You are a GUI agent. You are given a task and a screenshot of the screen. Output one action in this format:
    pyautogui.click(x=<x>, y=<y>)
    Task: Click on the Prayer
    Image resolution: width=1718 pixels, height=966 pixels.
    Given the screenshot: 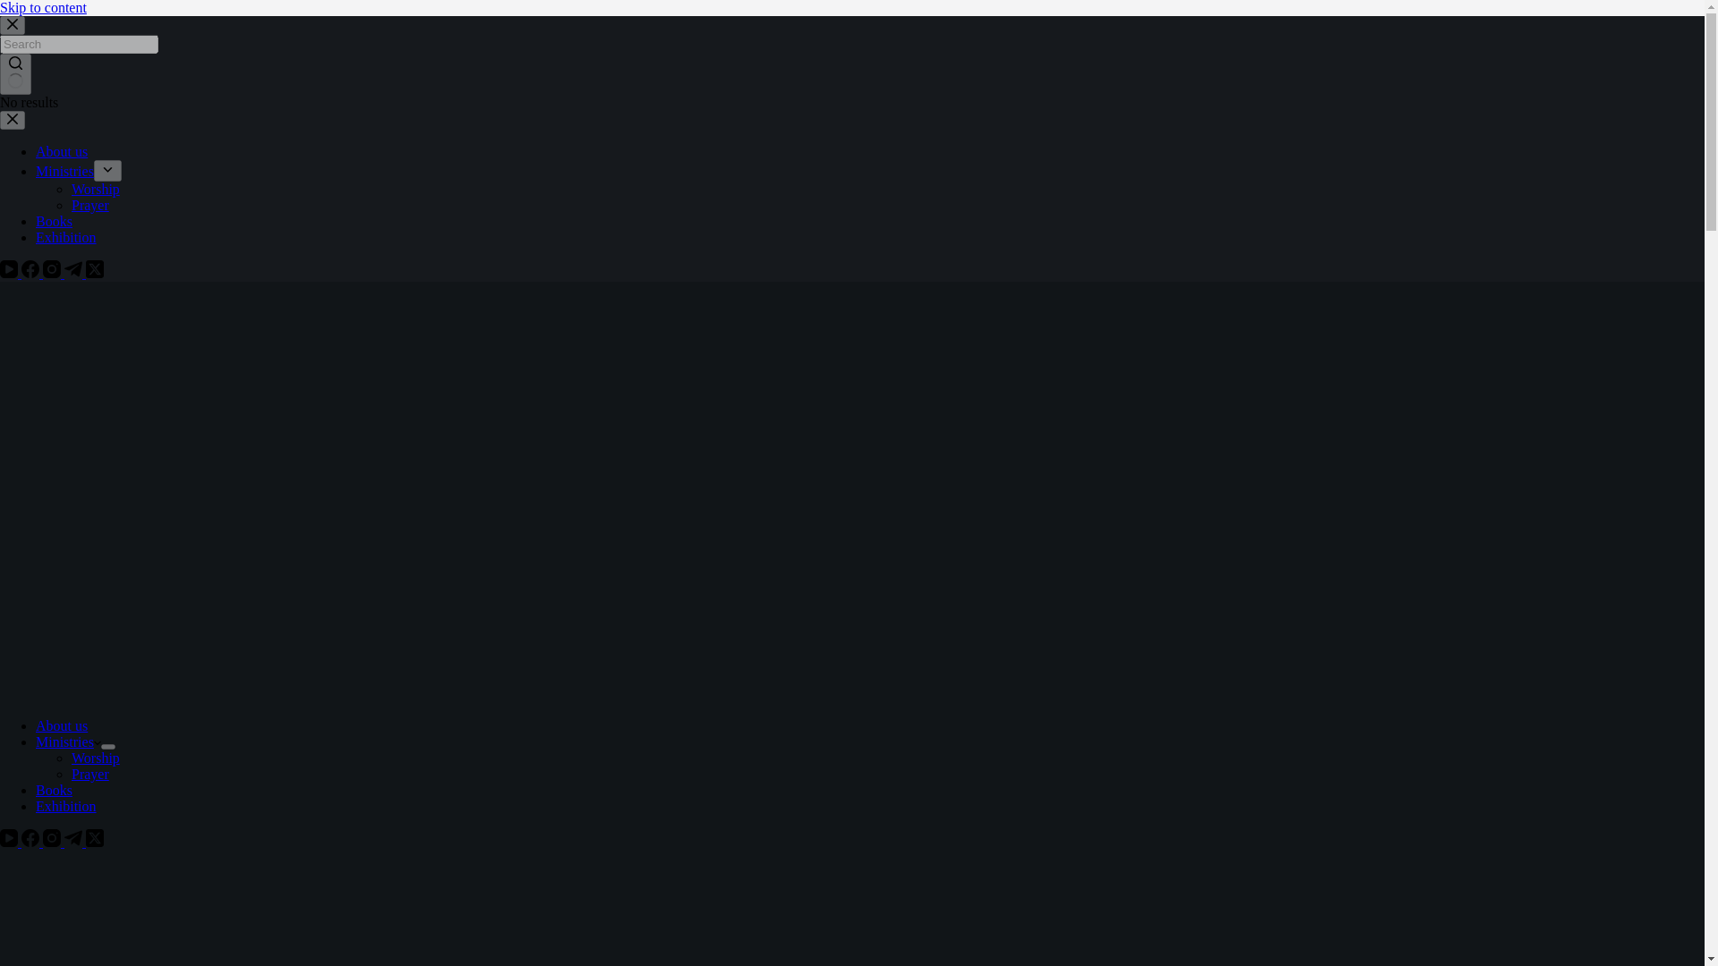 What is the action you would take?
    pyautogui.click(x=90, y=774)
    